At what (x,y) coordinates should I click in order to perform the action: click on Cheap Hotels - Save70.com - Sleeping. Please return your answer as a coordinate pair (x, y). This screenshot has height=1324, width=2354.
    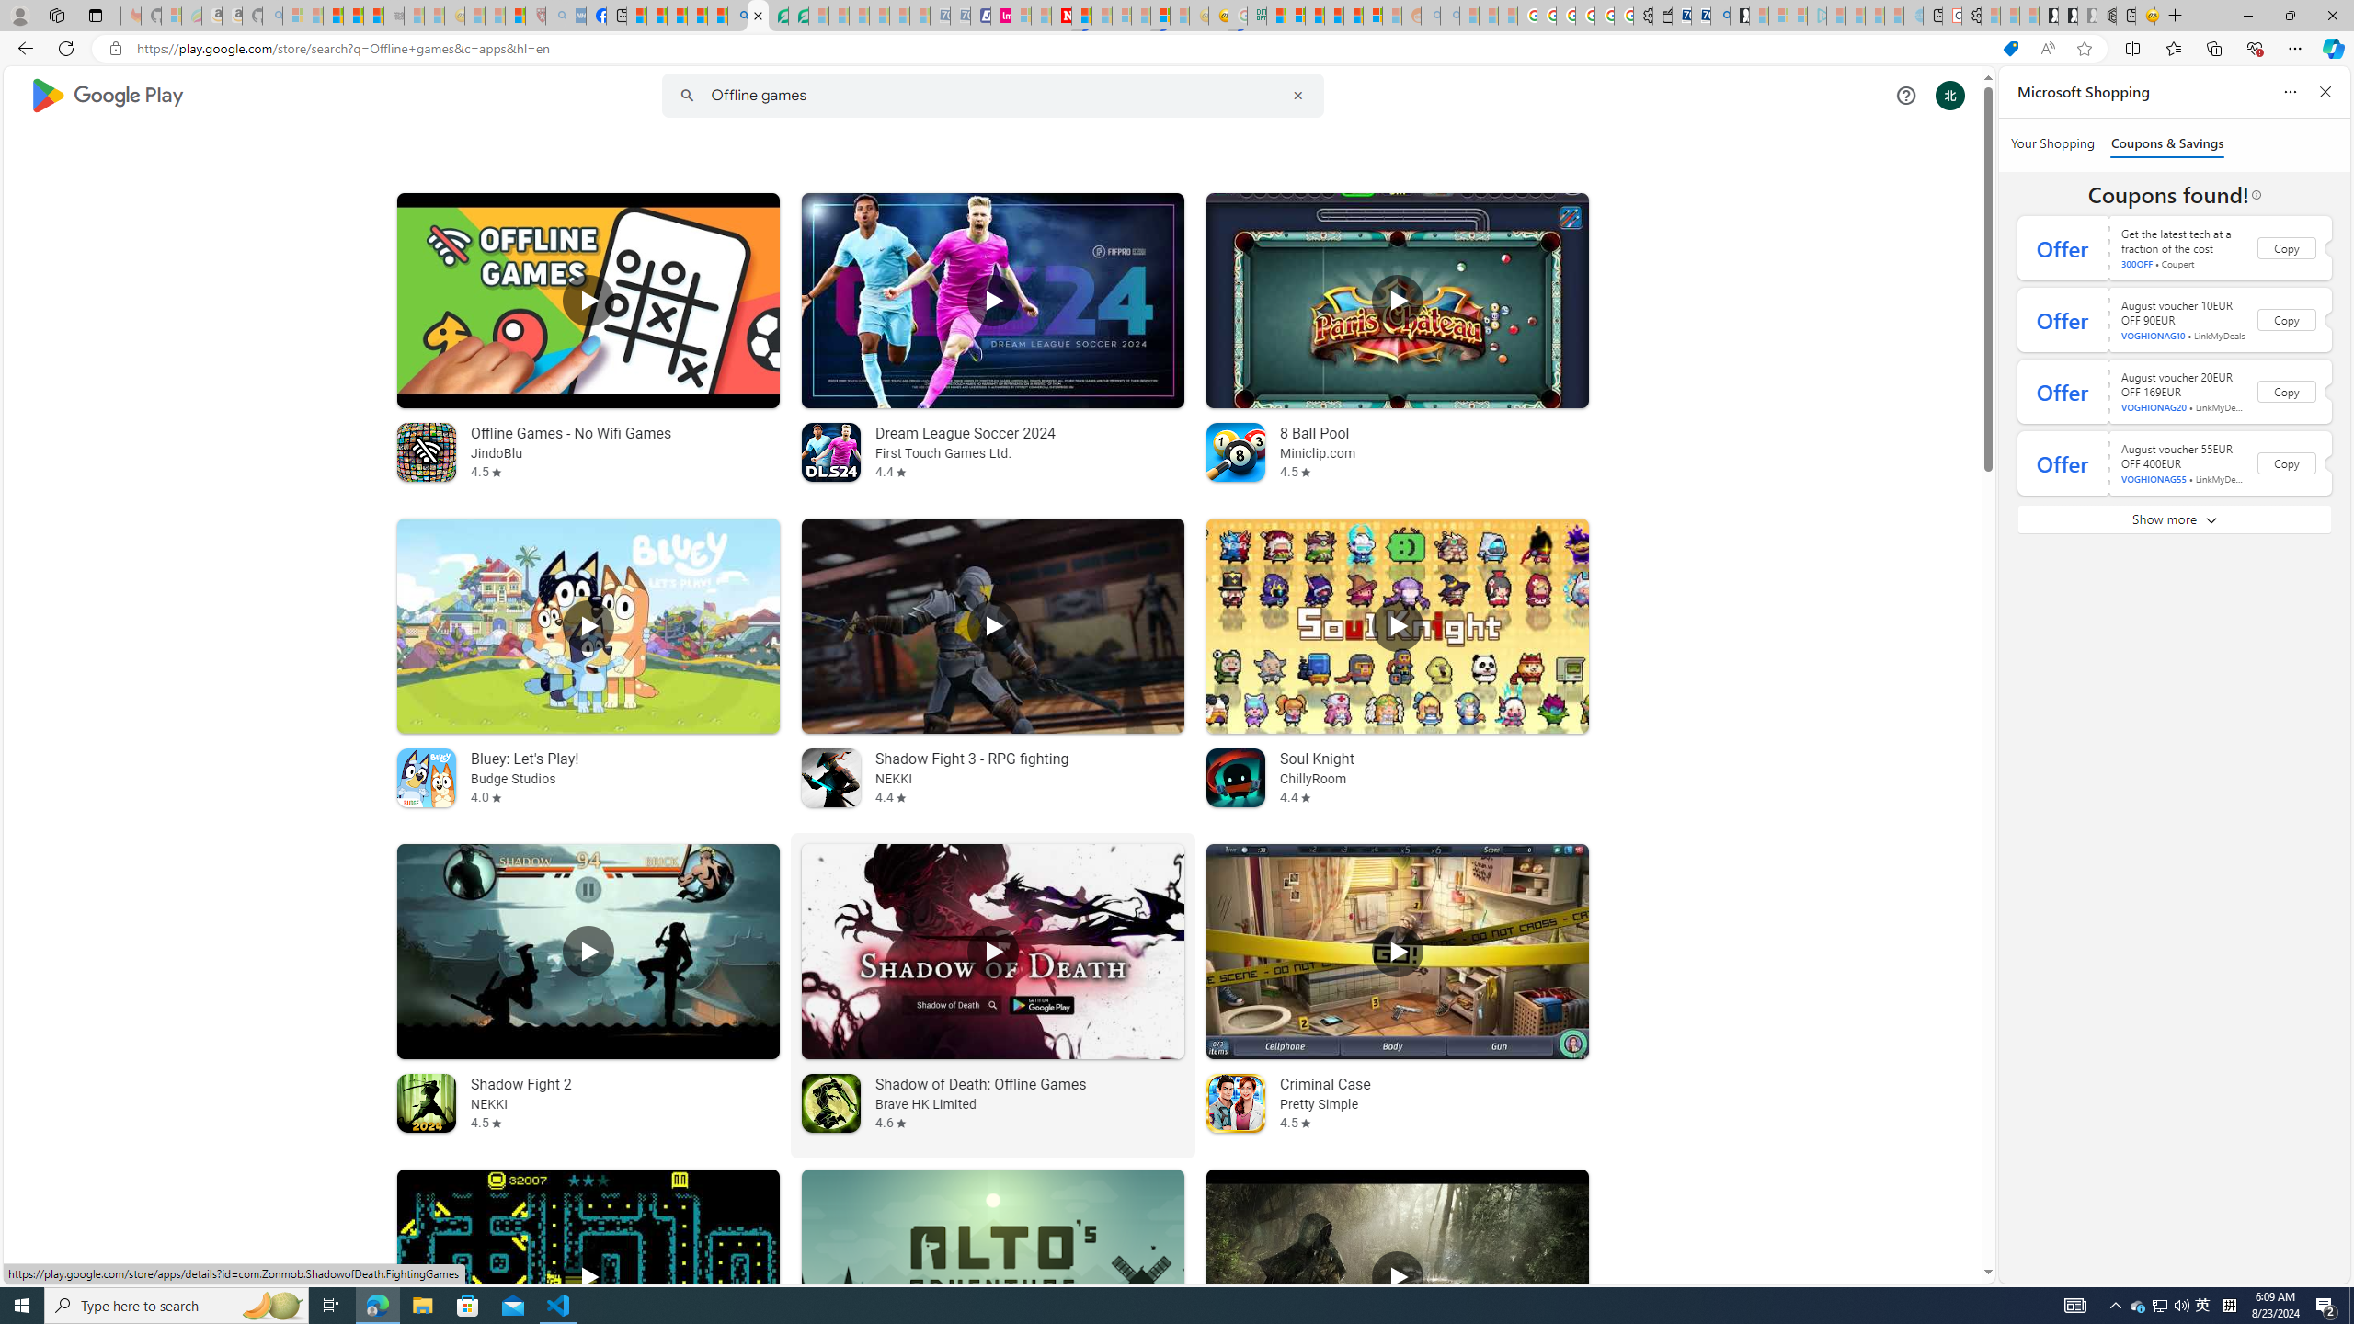
    Looking at the image, I should click on (960, 16).